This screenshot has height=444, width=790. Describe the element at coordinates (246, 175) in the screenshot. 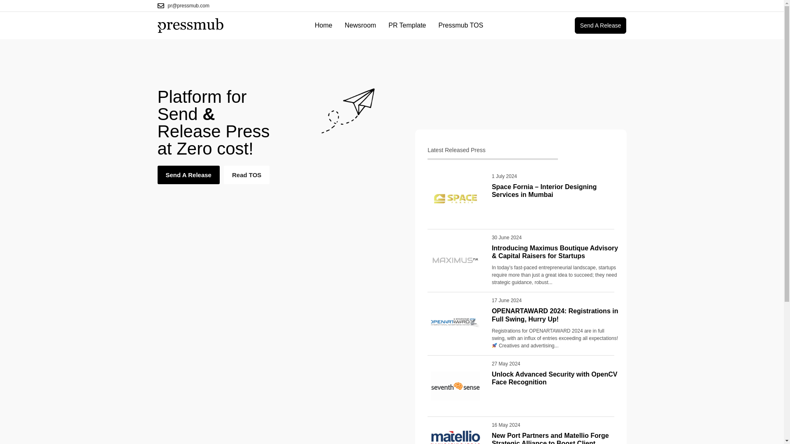

I see `Read TOS` at that location.